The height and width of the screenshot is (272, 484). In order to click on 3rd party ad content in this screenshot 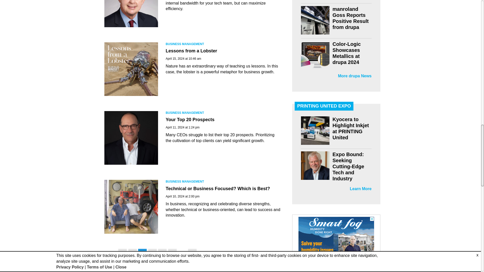, I will do `click(336, 244)`.